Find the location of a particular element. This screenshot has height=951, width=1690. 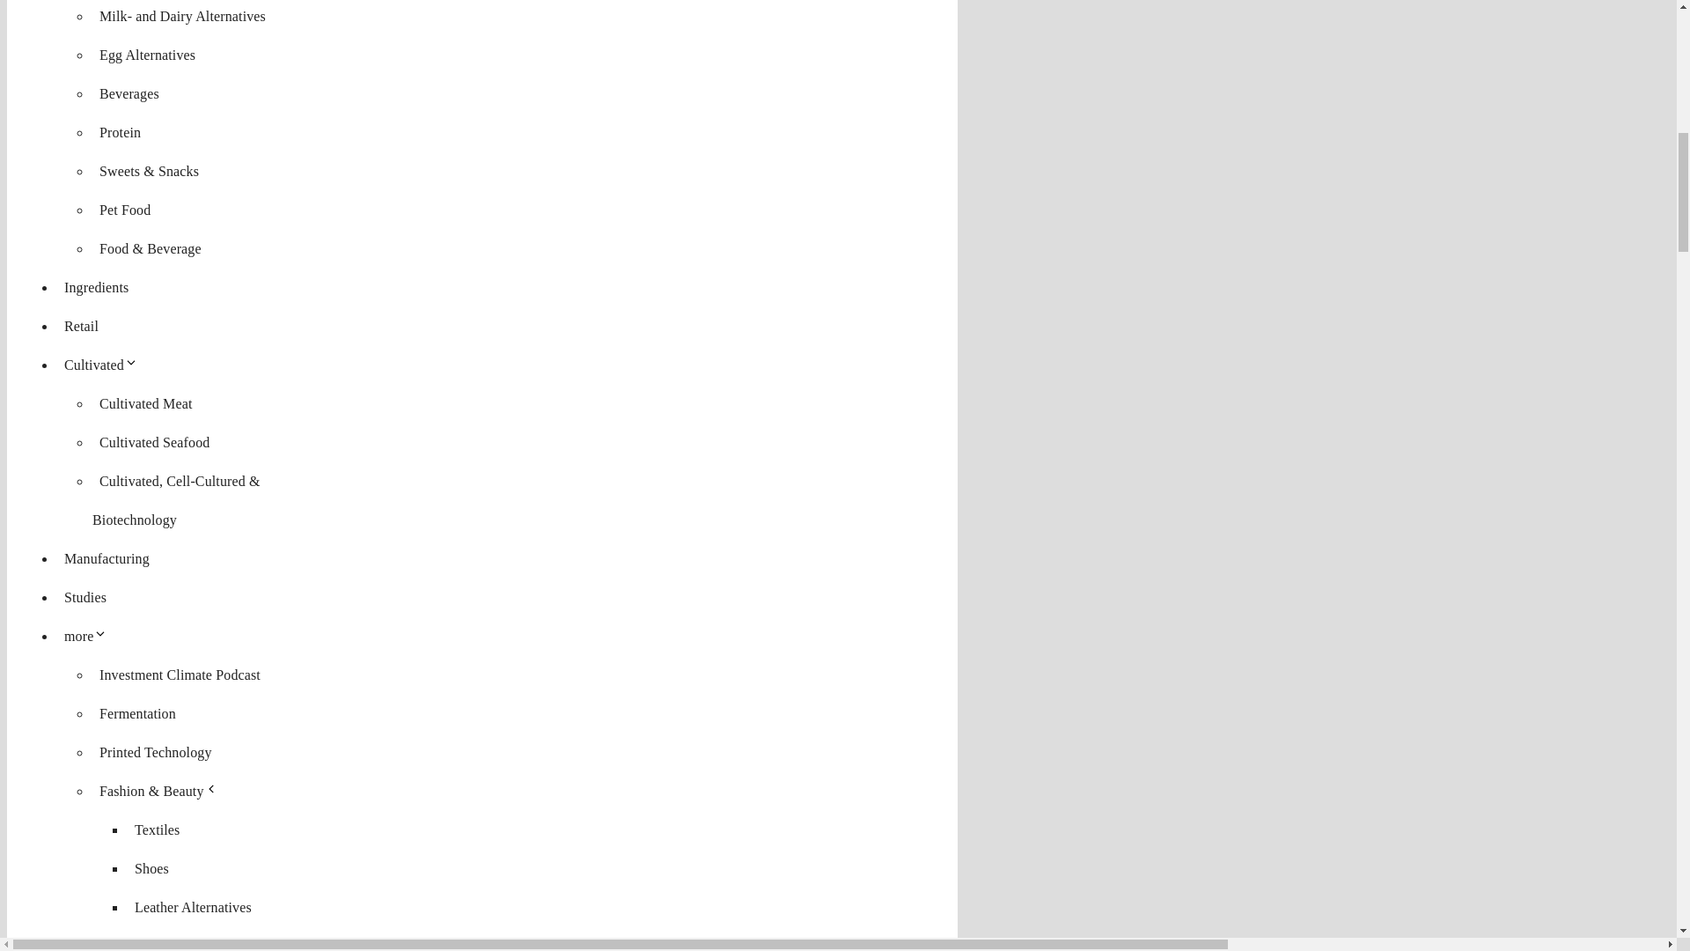

Printed Technology is located at coordinates (156, 752).